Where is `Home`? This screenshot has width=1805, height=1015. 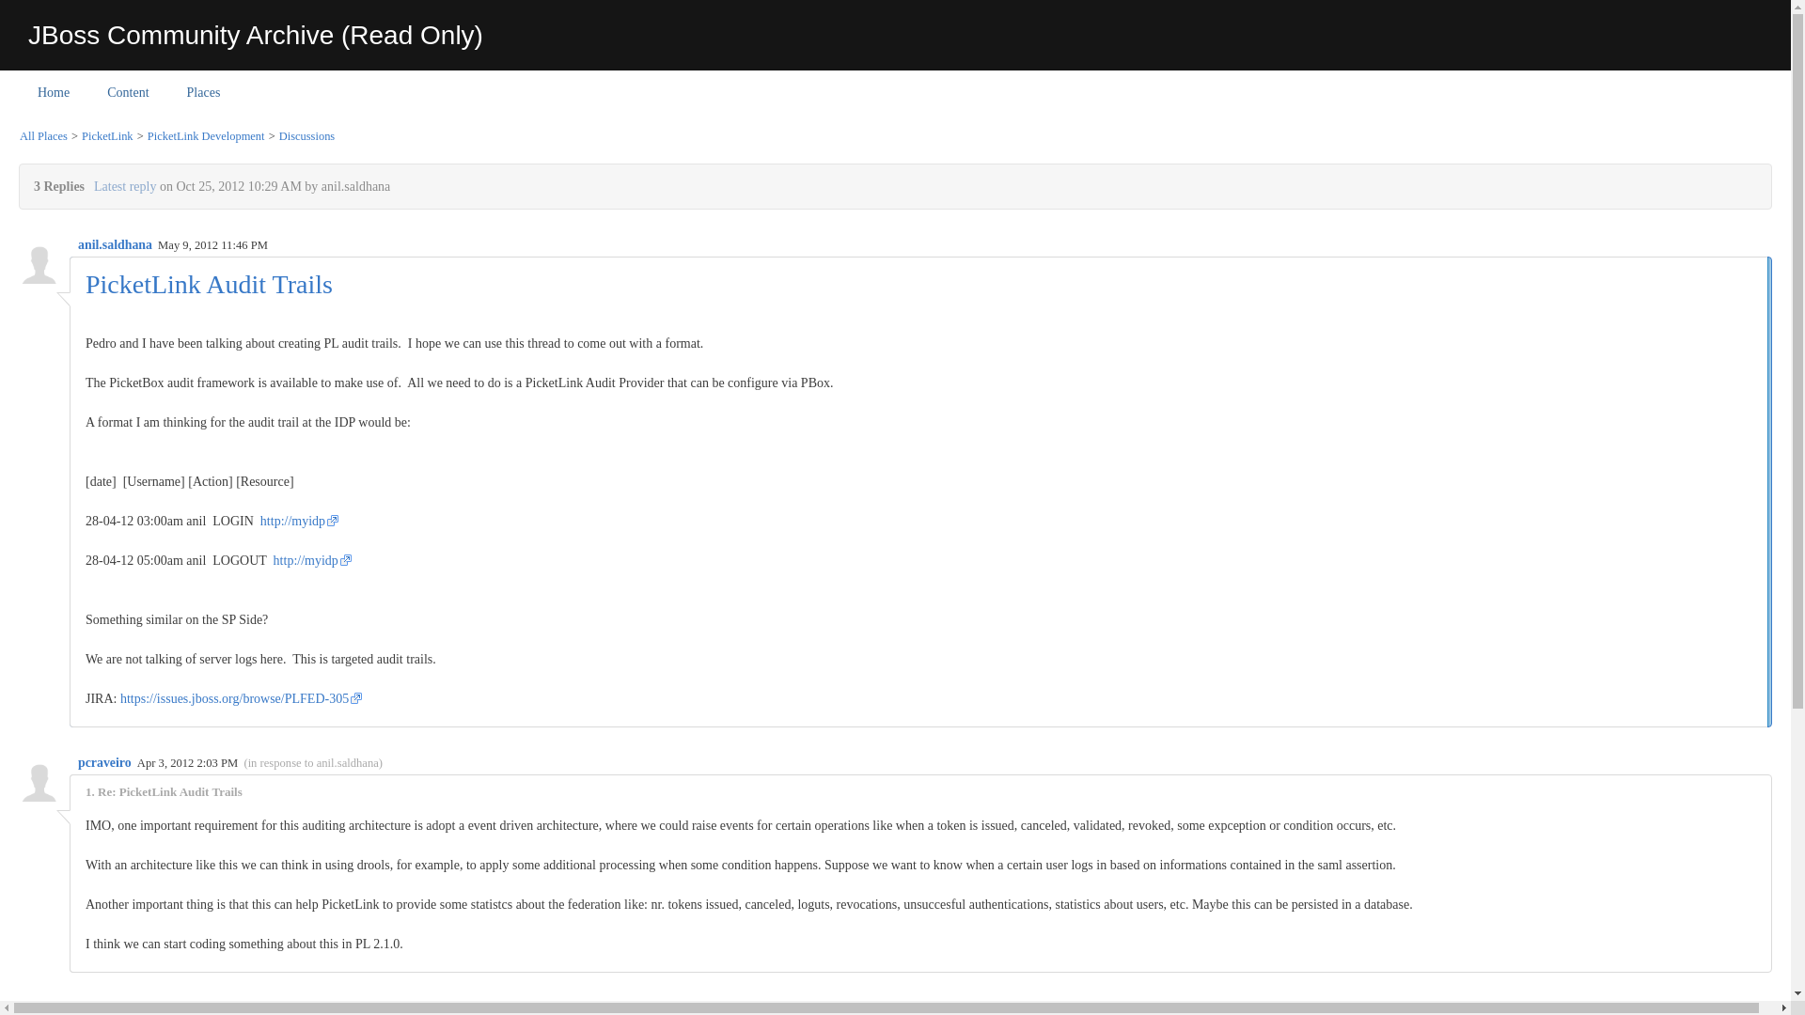
Home is located at coordinates (53, 92).